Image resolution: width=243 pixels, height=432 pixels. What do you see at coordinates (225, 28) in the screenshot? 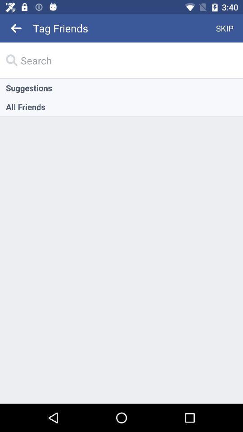
I see `tap item above search item` at bounding box center [225, 28].